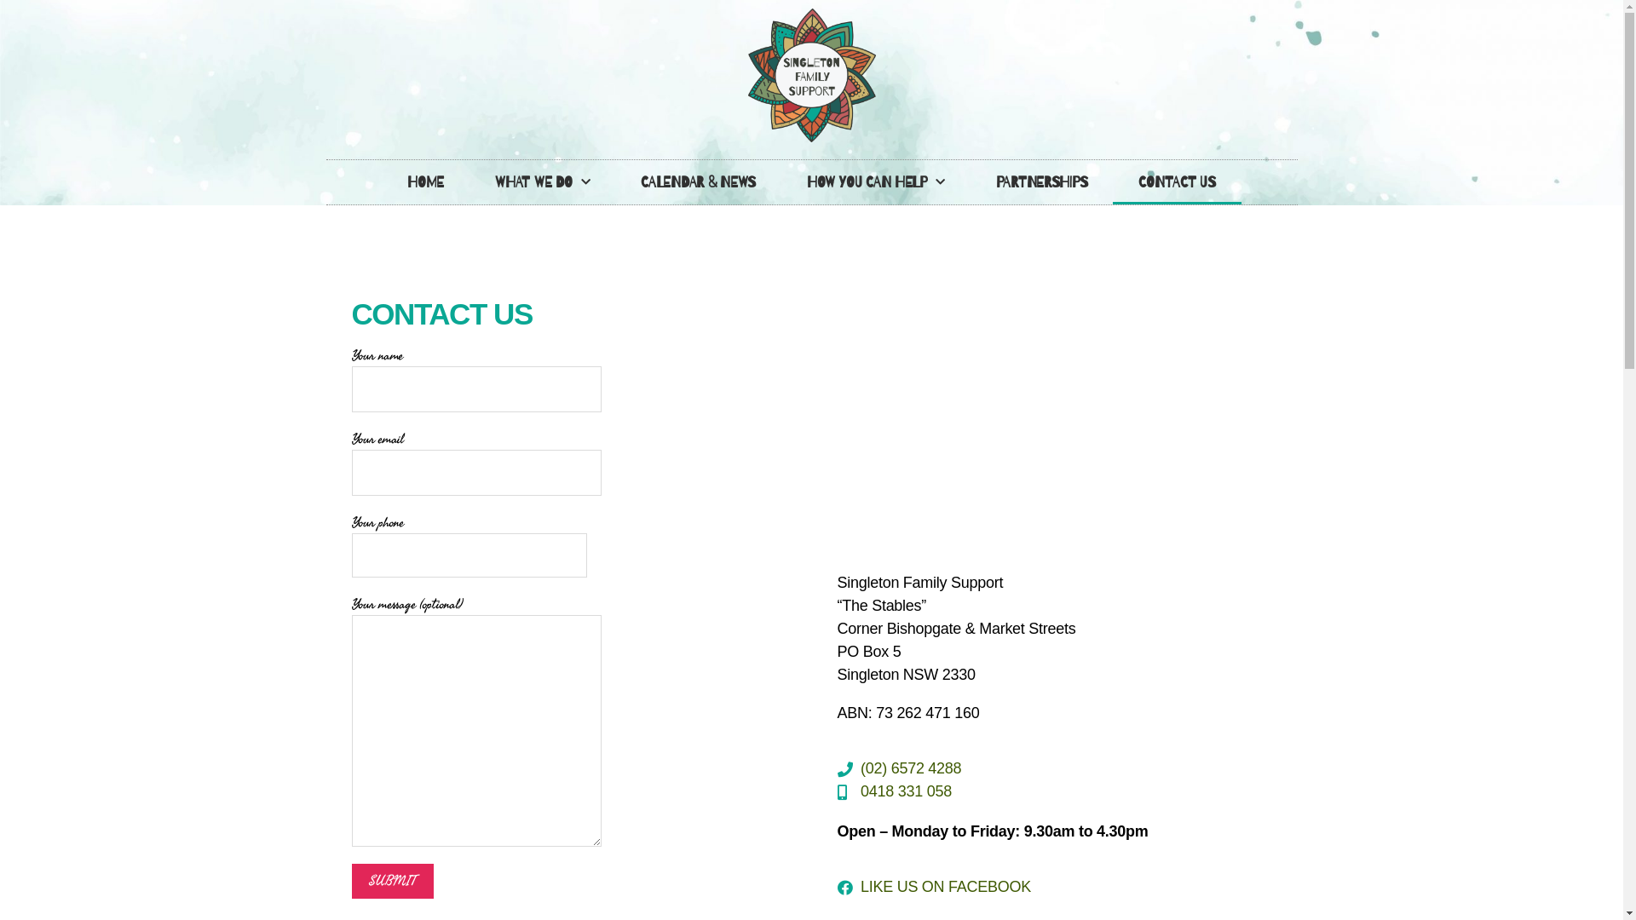 The width and height of the screenshot is (1636, 920). What do you see at coordinates (1177, 182) in the screenshot?
I see `CONTACT US` at bounding box center [1177, 182].